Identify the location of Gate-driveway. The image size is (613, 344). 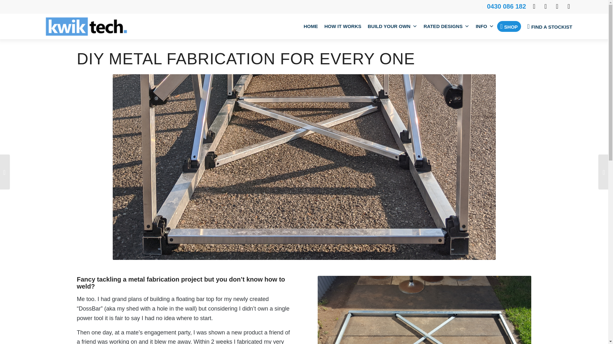
(424, 310).